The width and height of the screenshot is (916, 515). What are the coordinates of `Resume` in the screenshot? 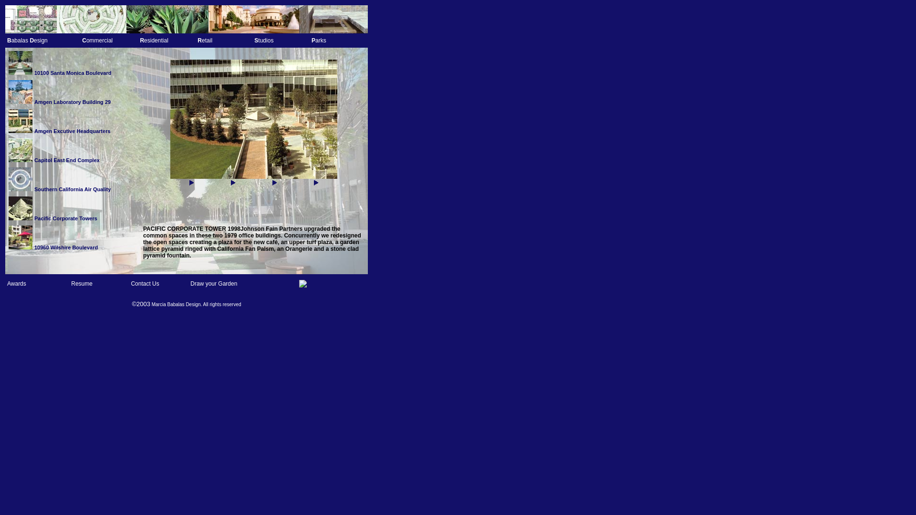 It's located at (82, 283).